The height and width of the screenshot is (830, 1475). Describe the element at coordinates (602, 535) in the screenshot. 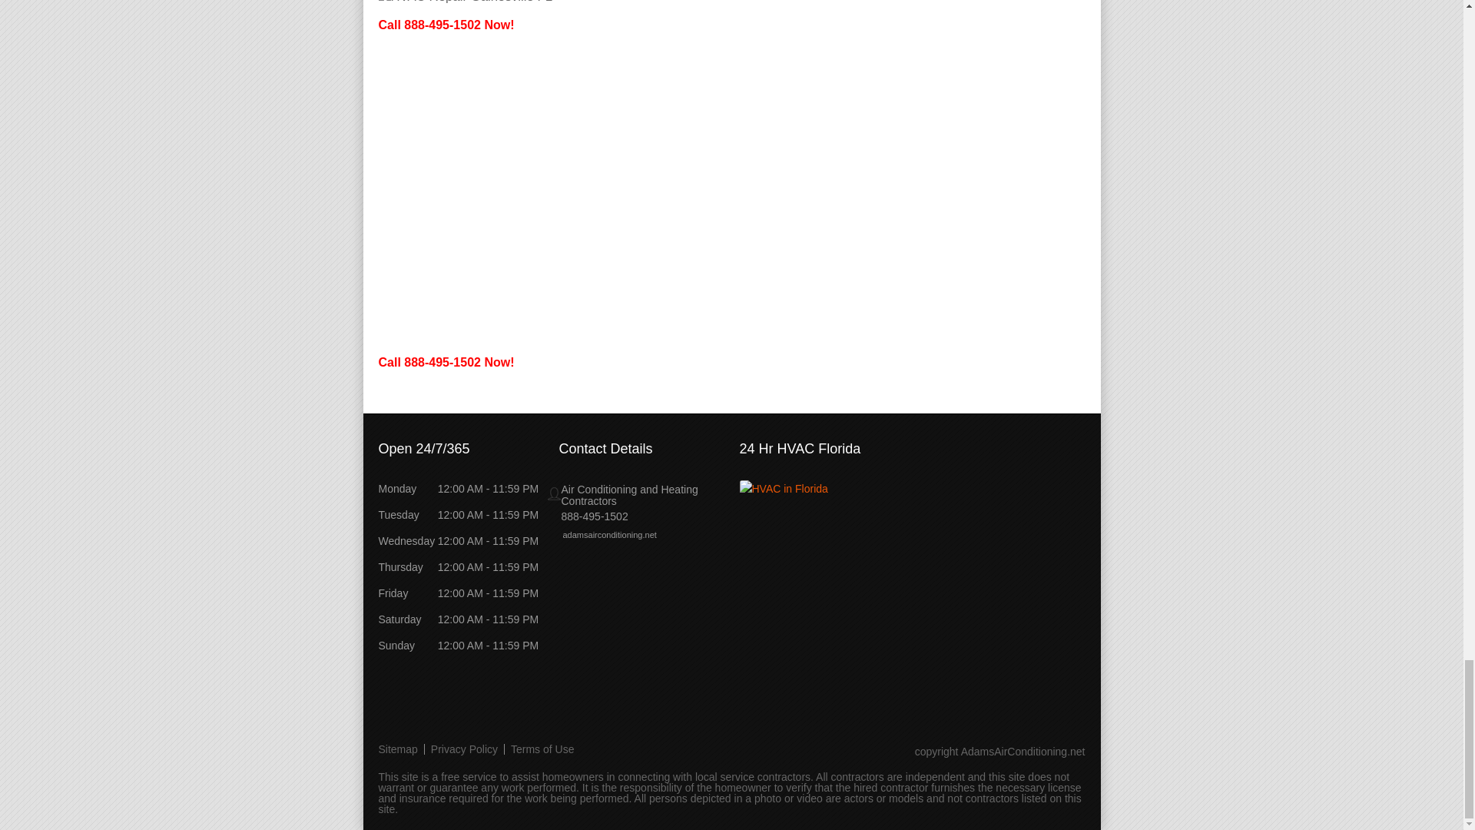

I see `adamsairconditioning.net` at that location.